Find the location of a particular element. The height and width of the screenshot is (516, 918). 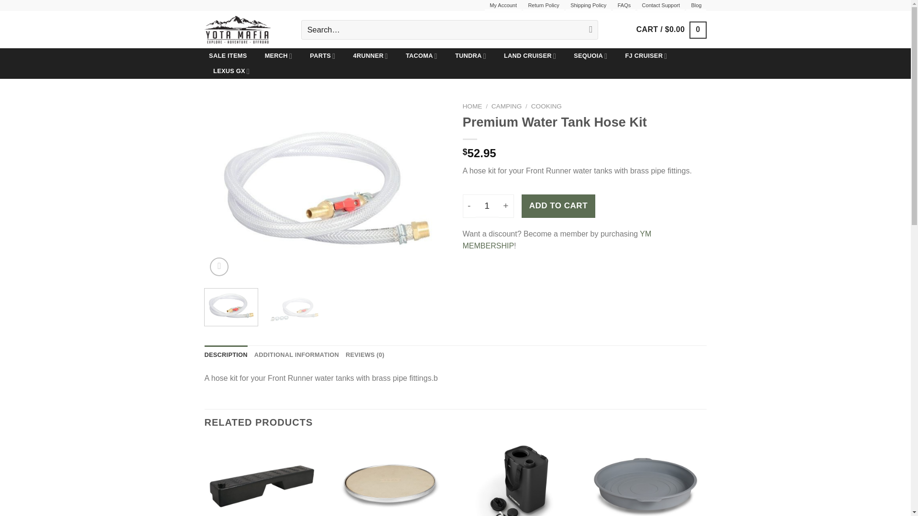

My Account is located at coordinates (503, 8).